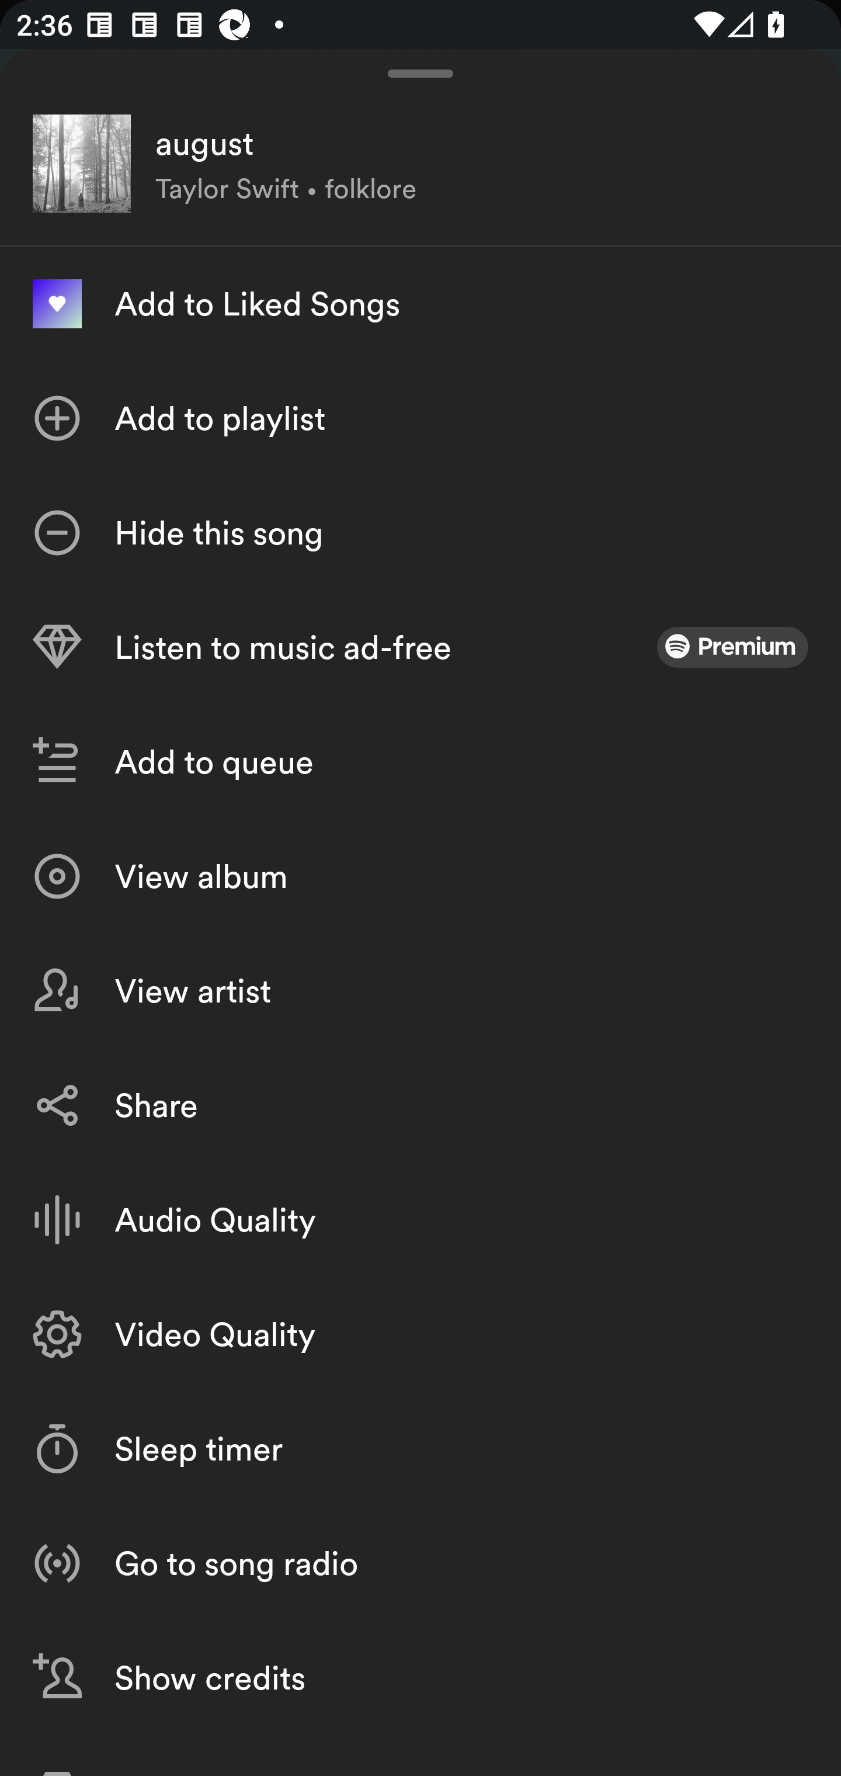 The width and height of the screenshot is (841, 1776). What do you see at coordinates (420, 647) in the screenshot?
I see `Listen to music ad-free` at bounding box center [420, 647].